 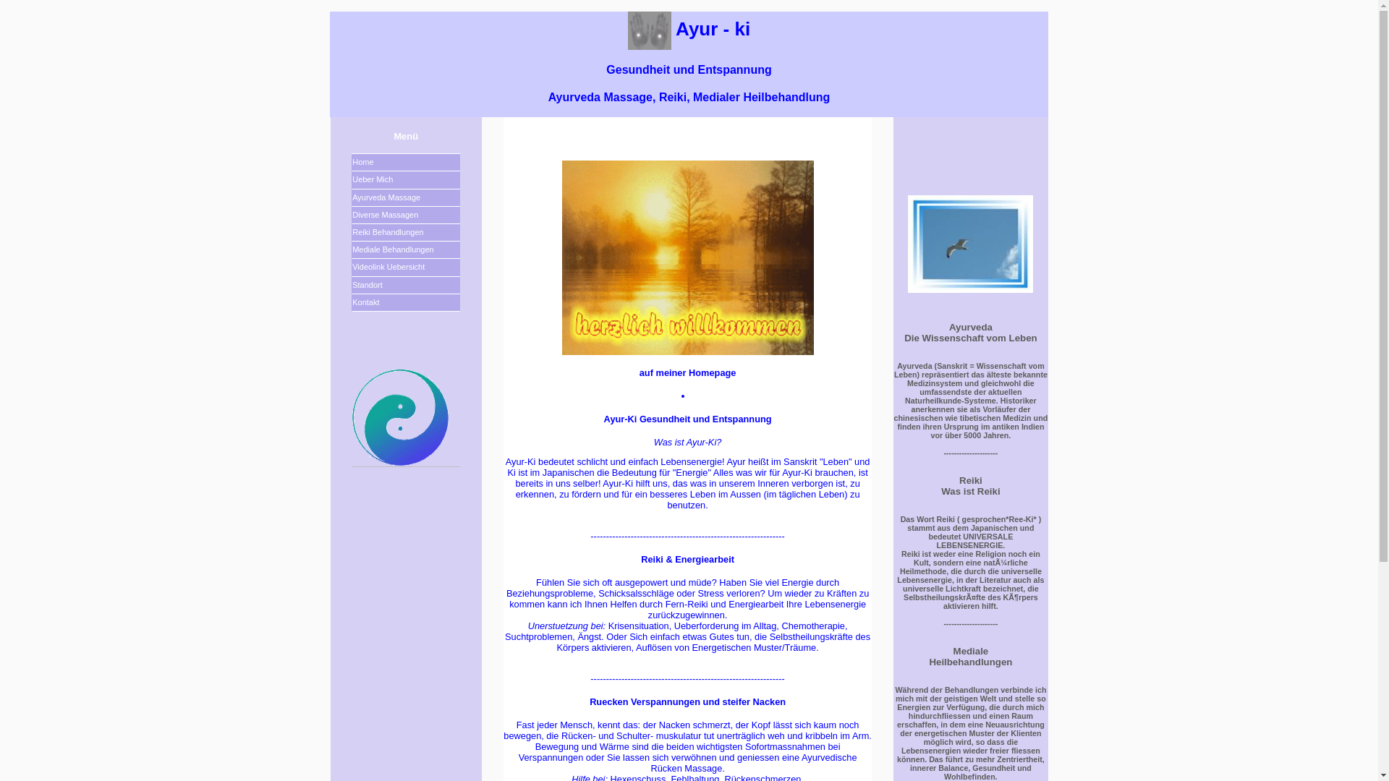 What do you see at coordinates (406, 268) in the screenshot?
I see `Videolink Uebersicht` at bounding box center [406, 268].